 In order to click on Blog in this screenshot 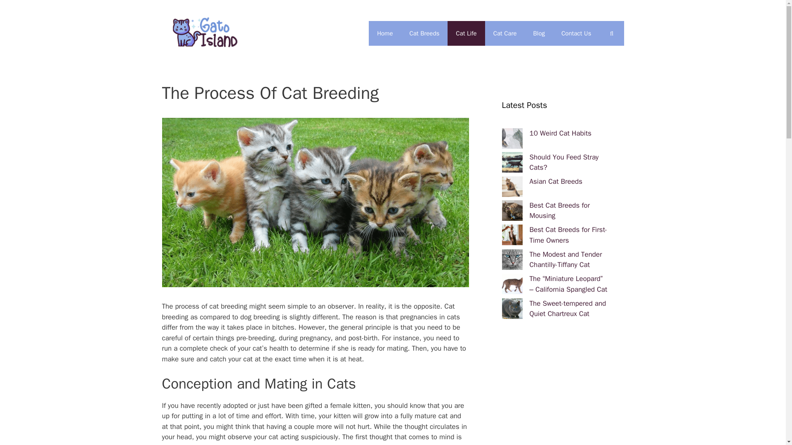, I will do `click(539, 33)`.